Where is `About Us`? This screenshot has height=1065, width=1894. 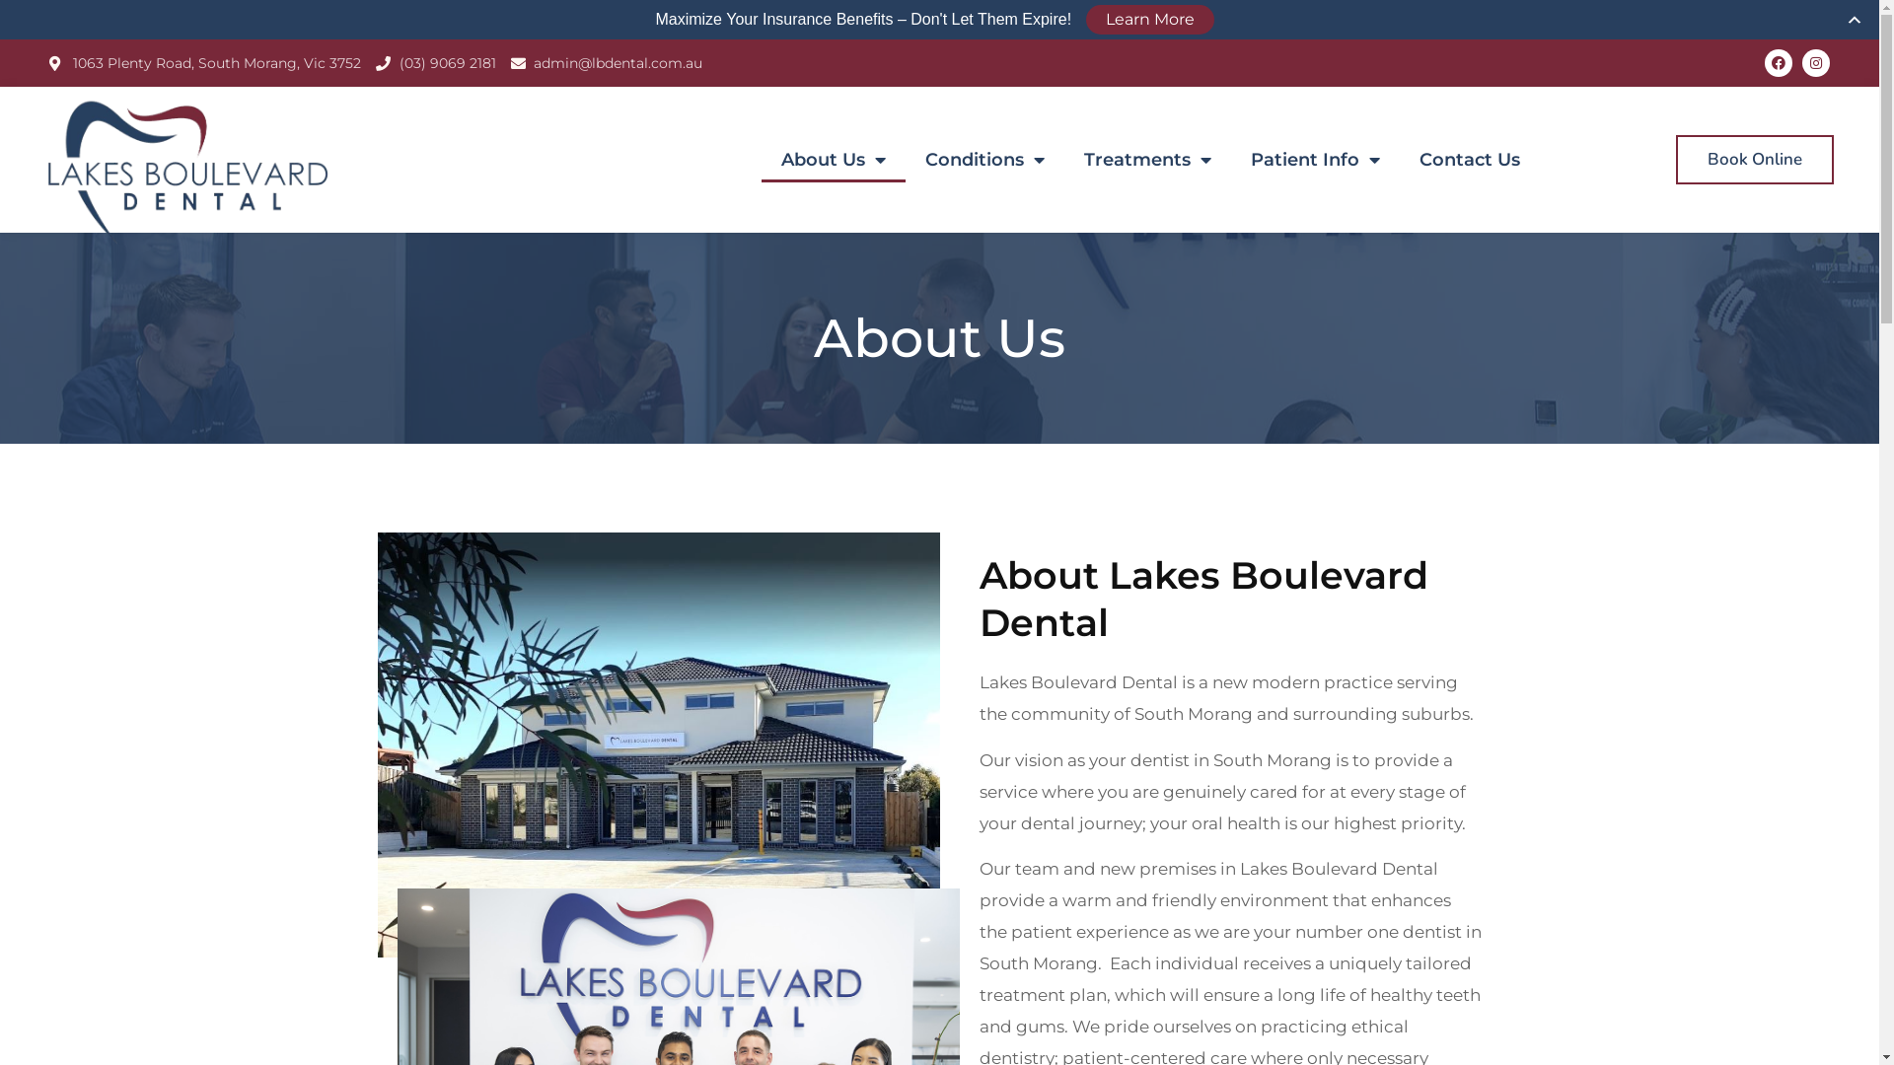
About Us is located at coordinates (834, 160).